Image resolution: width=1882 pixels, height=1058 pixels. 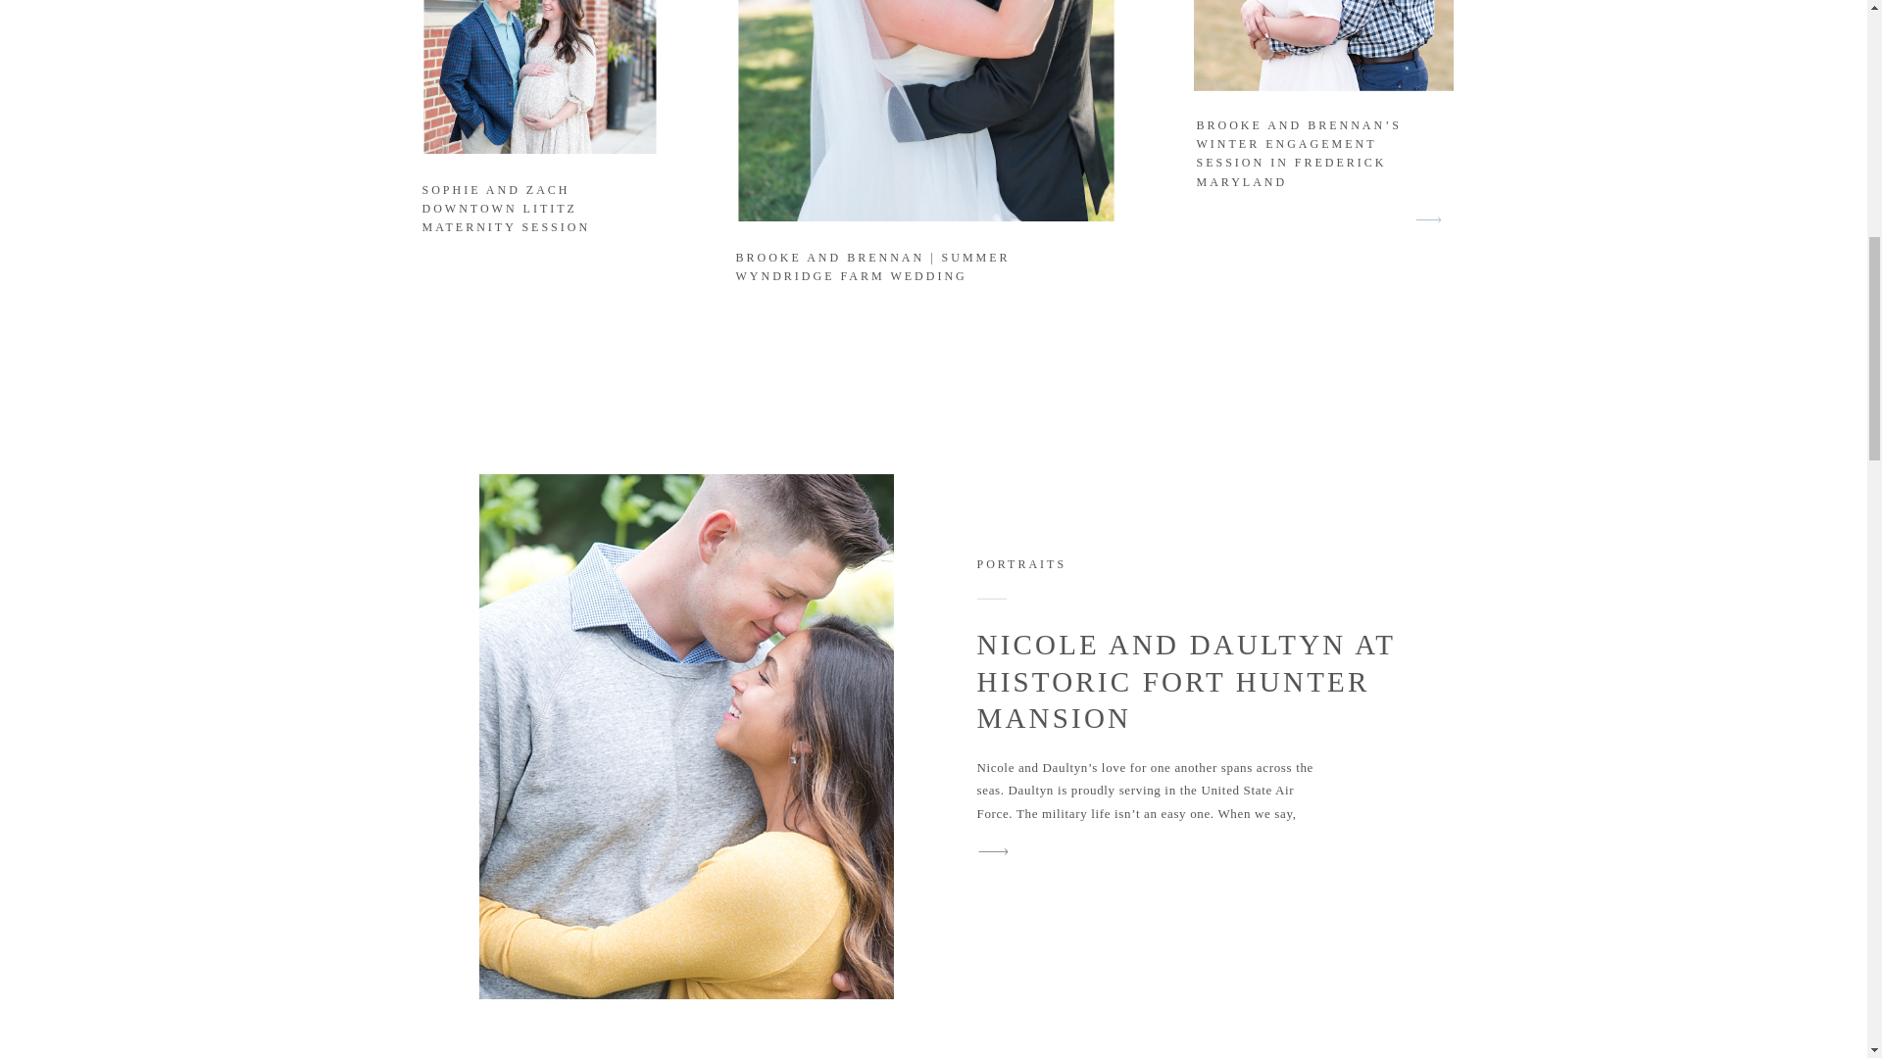 I want to click on Sophie and Zach Downtown Lititz maternity session, so click(x=539, y=76).